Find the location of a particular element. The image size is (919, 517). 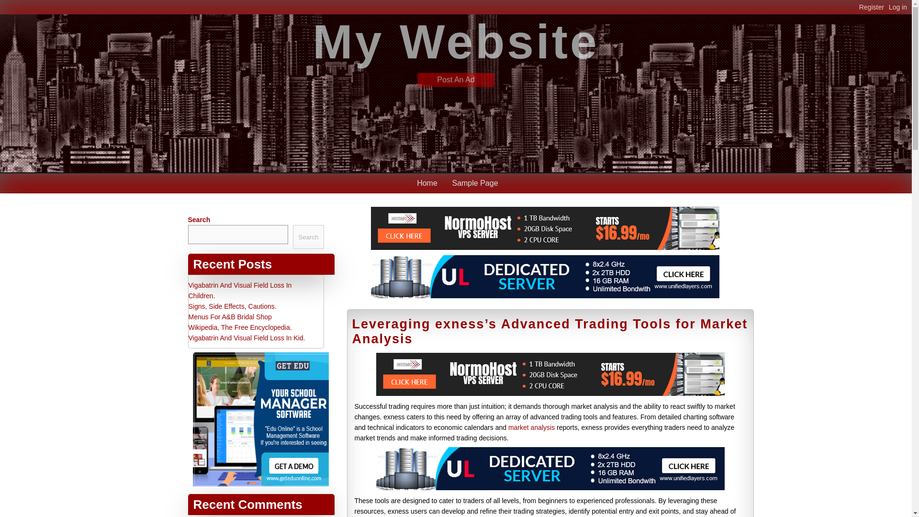

Search is located at coordinates (308, 236).